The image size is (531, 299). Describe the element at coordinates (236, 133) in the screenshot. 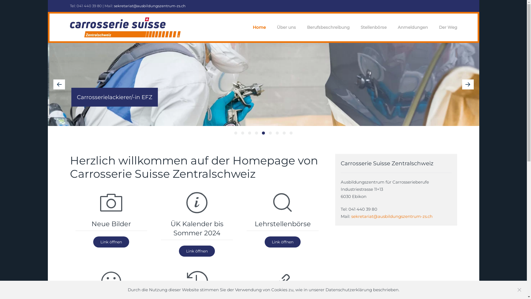

I see `Fahrzeugschlosser/-in EFZ` at that location.